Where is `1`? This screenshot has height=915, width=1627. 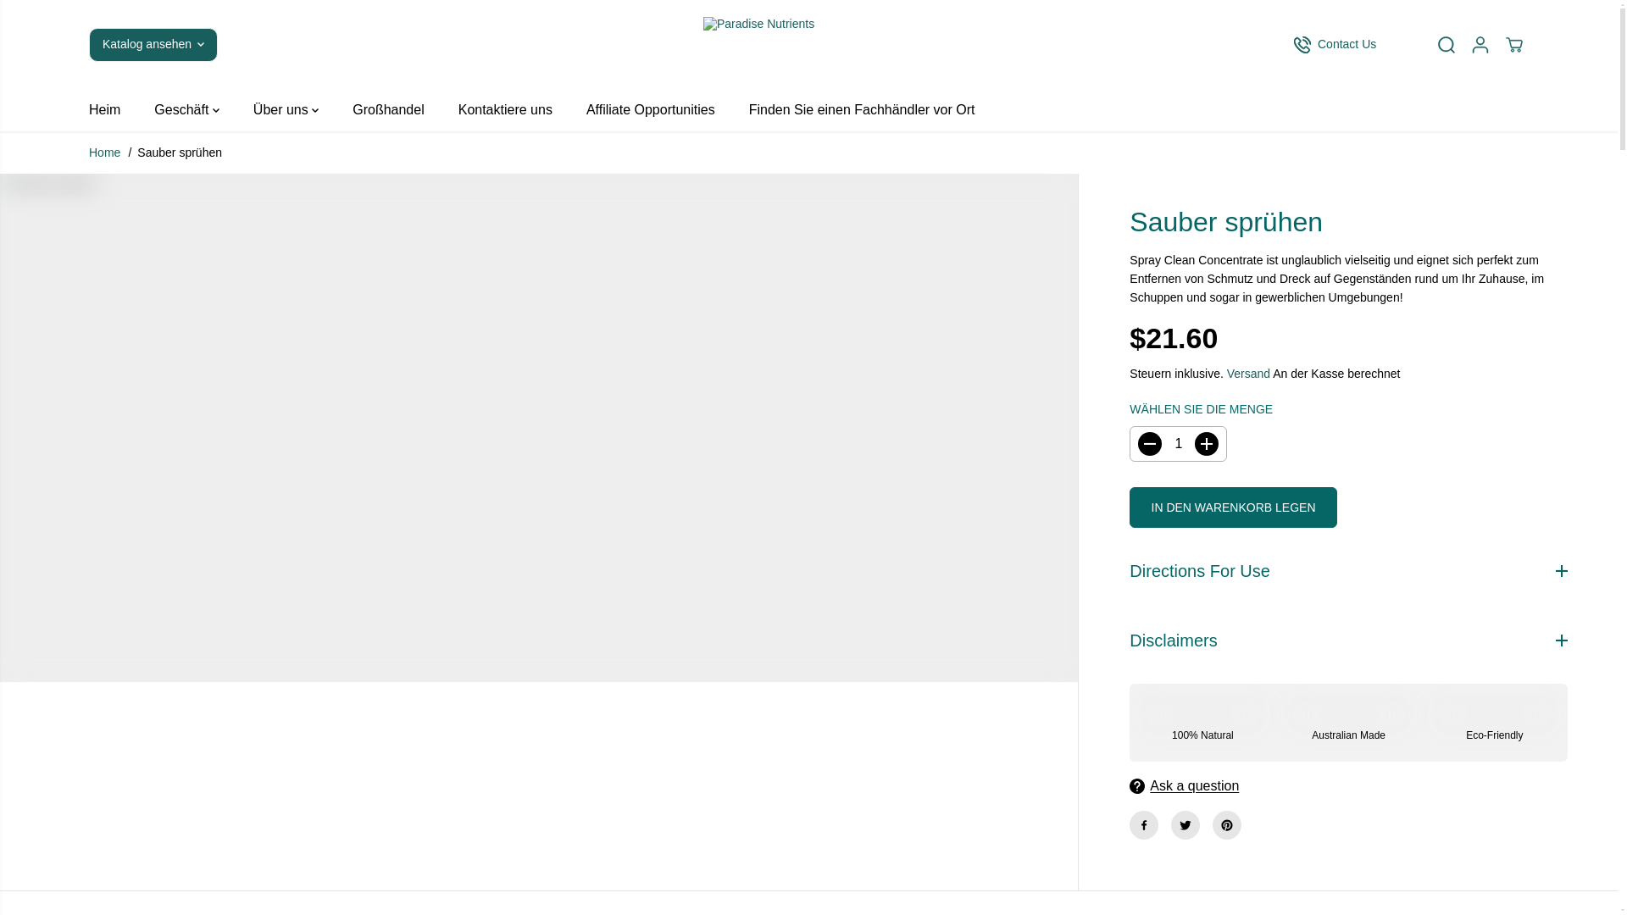 1 is located at coordinates (1178, 444).